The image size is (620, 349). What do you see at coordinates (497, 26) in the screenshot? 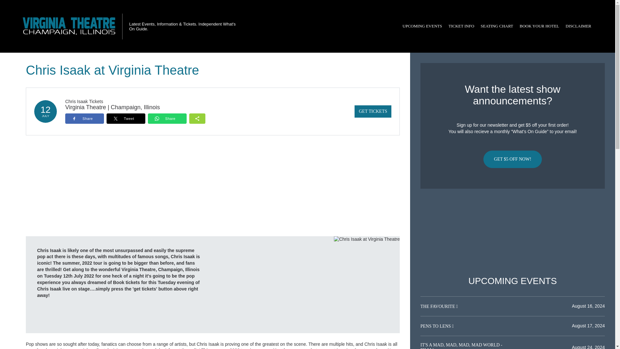
I see `SEATING CHART` at bounding box center [497, 26].